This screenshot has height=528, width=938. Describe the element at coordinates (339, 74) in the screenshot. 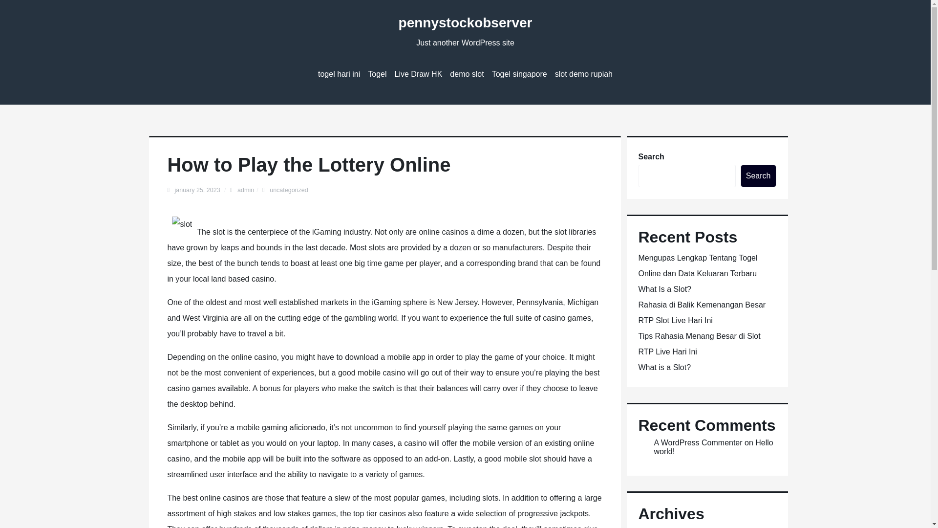

I see `togel hari ini` at that location.